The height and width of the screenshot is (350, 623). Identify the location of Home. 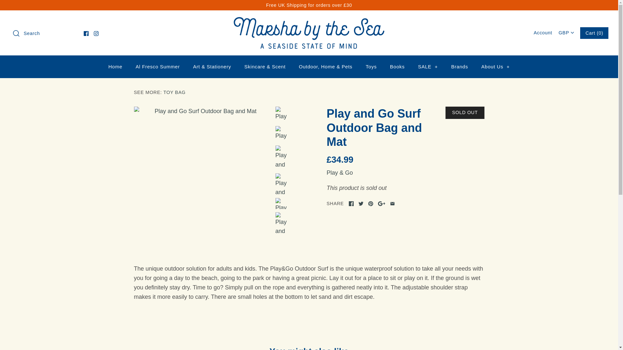
(116, 67).